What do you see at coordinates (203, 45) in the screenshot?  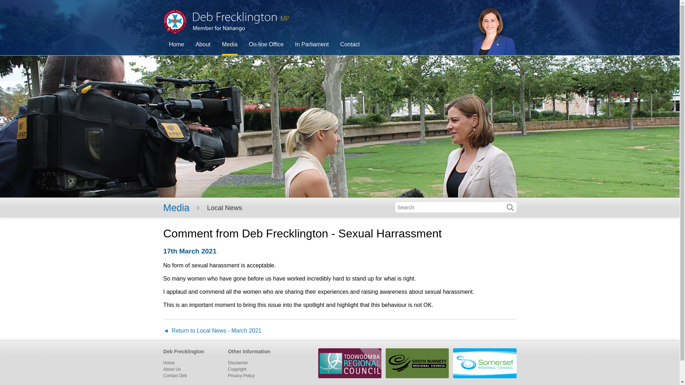 I see `About` at bounding box center [203, 45].